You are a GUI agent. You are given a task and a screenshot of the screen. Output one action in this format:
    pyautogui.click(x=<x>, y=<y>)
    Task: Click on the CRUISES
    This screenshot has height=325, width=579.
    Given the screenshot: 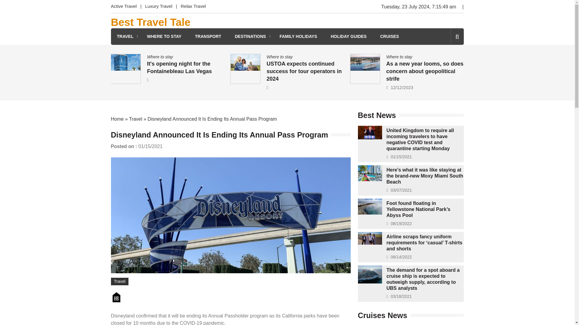 What is the action you would take?
    pyautogui.click(x=390, y=36)
    